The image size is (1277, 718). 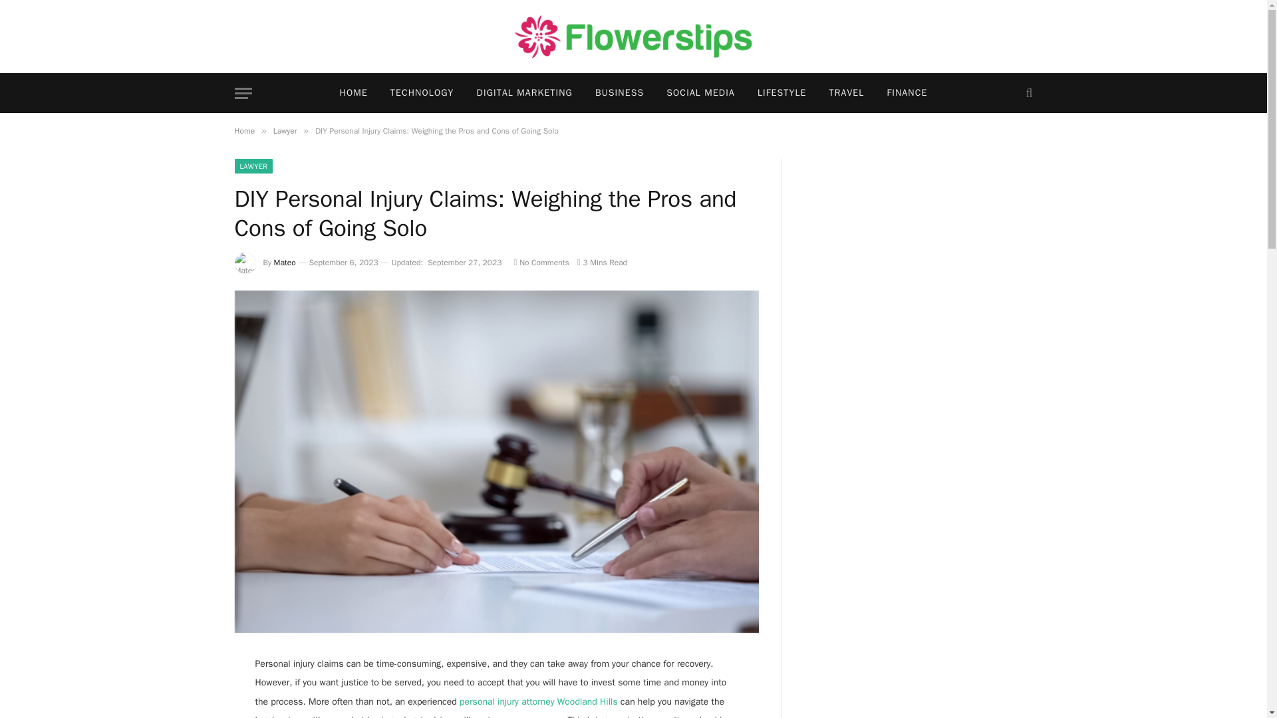 I want to click on Flowerstips, so click(x=633, y=37).